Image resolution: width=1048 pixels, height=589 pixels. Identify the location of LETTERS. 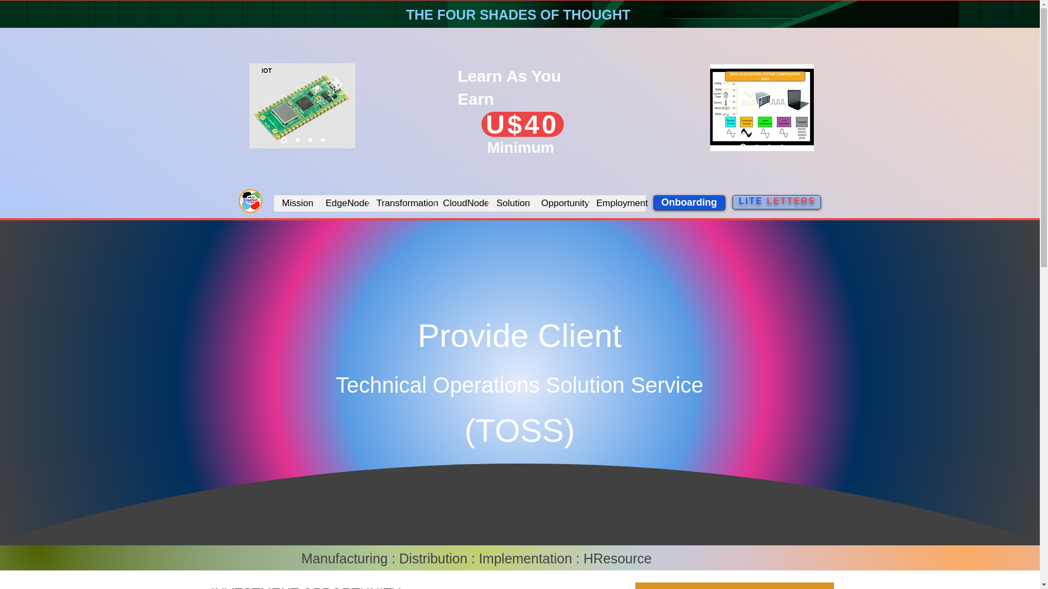
(791, 201).